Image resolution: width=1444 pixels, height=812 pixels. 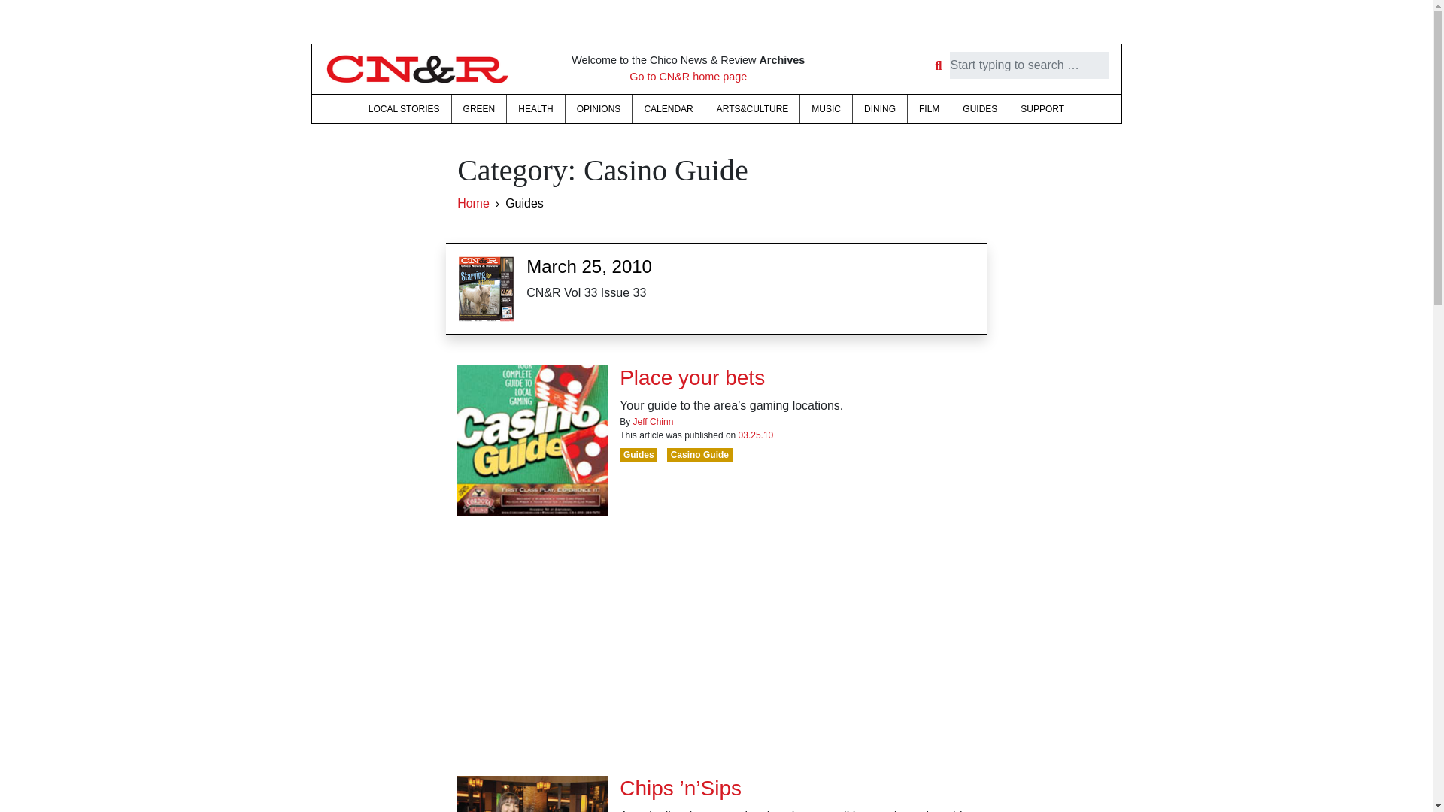 I want to click on Jeff Chinn, so click(x=654, y=422).